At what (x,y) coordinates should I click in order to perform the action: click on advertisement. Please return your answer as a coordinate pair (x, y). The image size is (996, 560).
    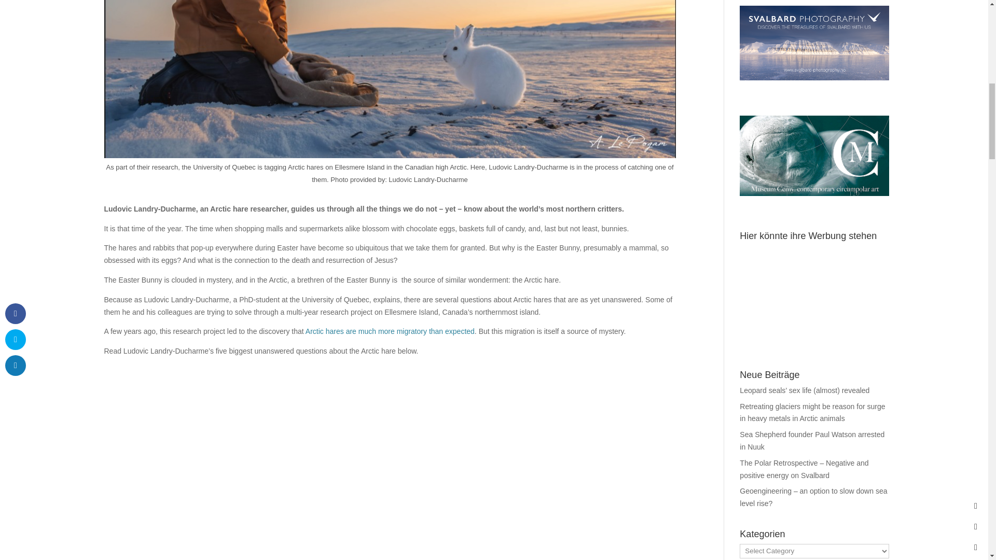
    Looking at the image, I should click on (814, 43).